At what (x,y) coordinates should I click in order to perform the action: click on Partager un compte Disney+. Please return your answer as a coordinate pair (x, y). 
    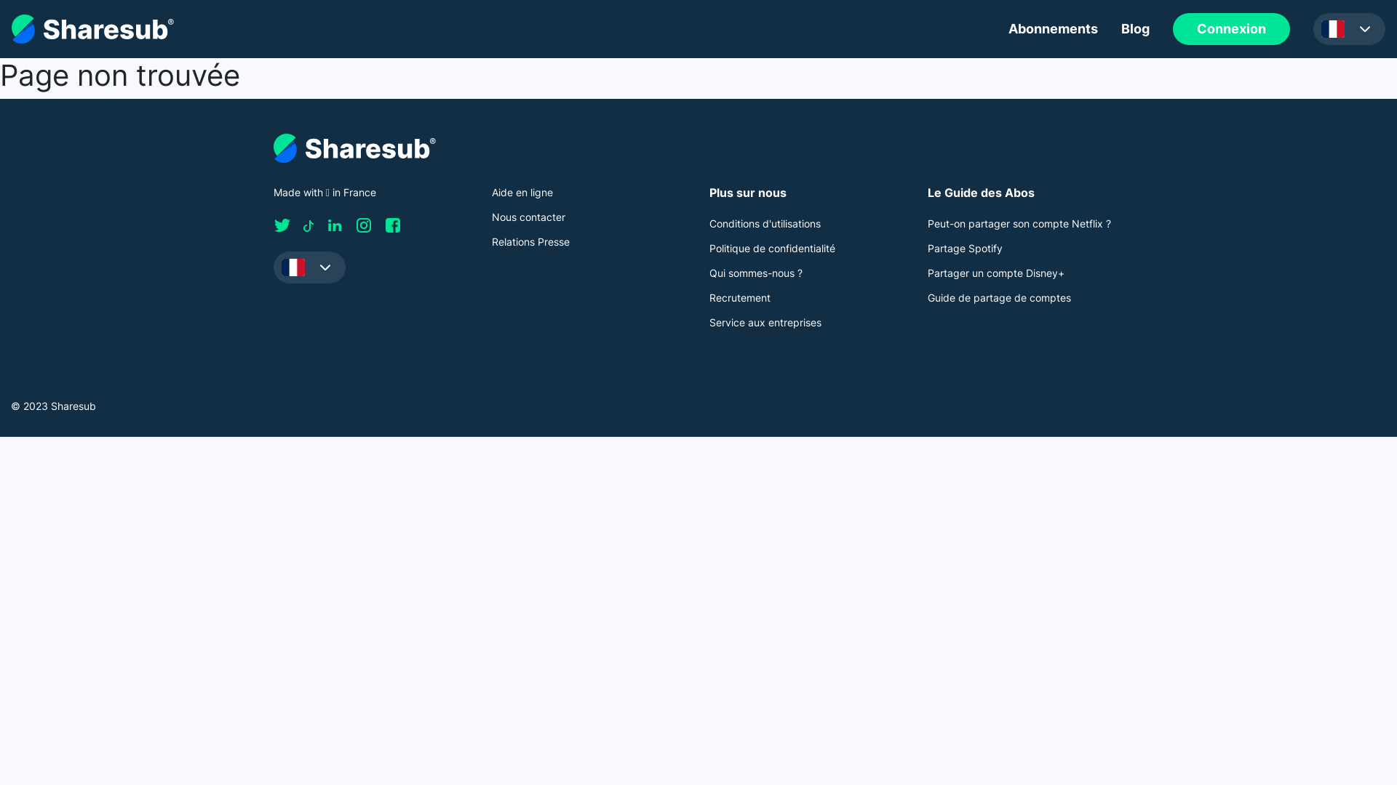
    Looking at the image, I should click on (995, 273).